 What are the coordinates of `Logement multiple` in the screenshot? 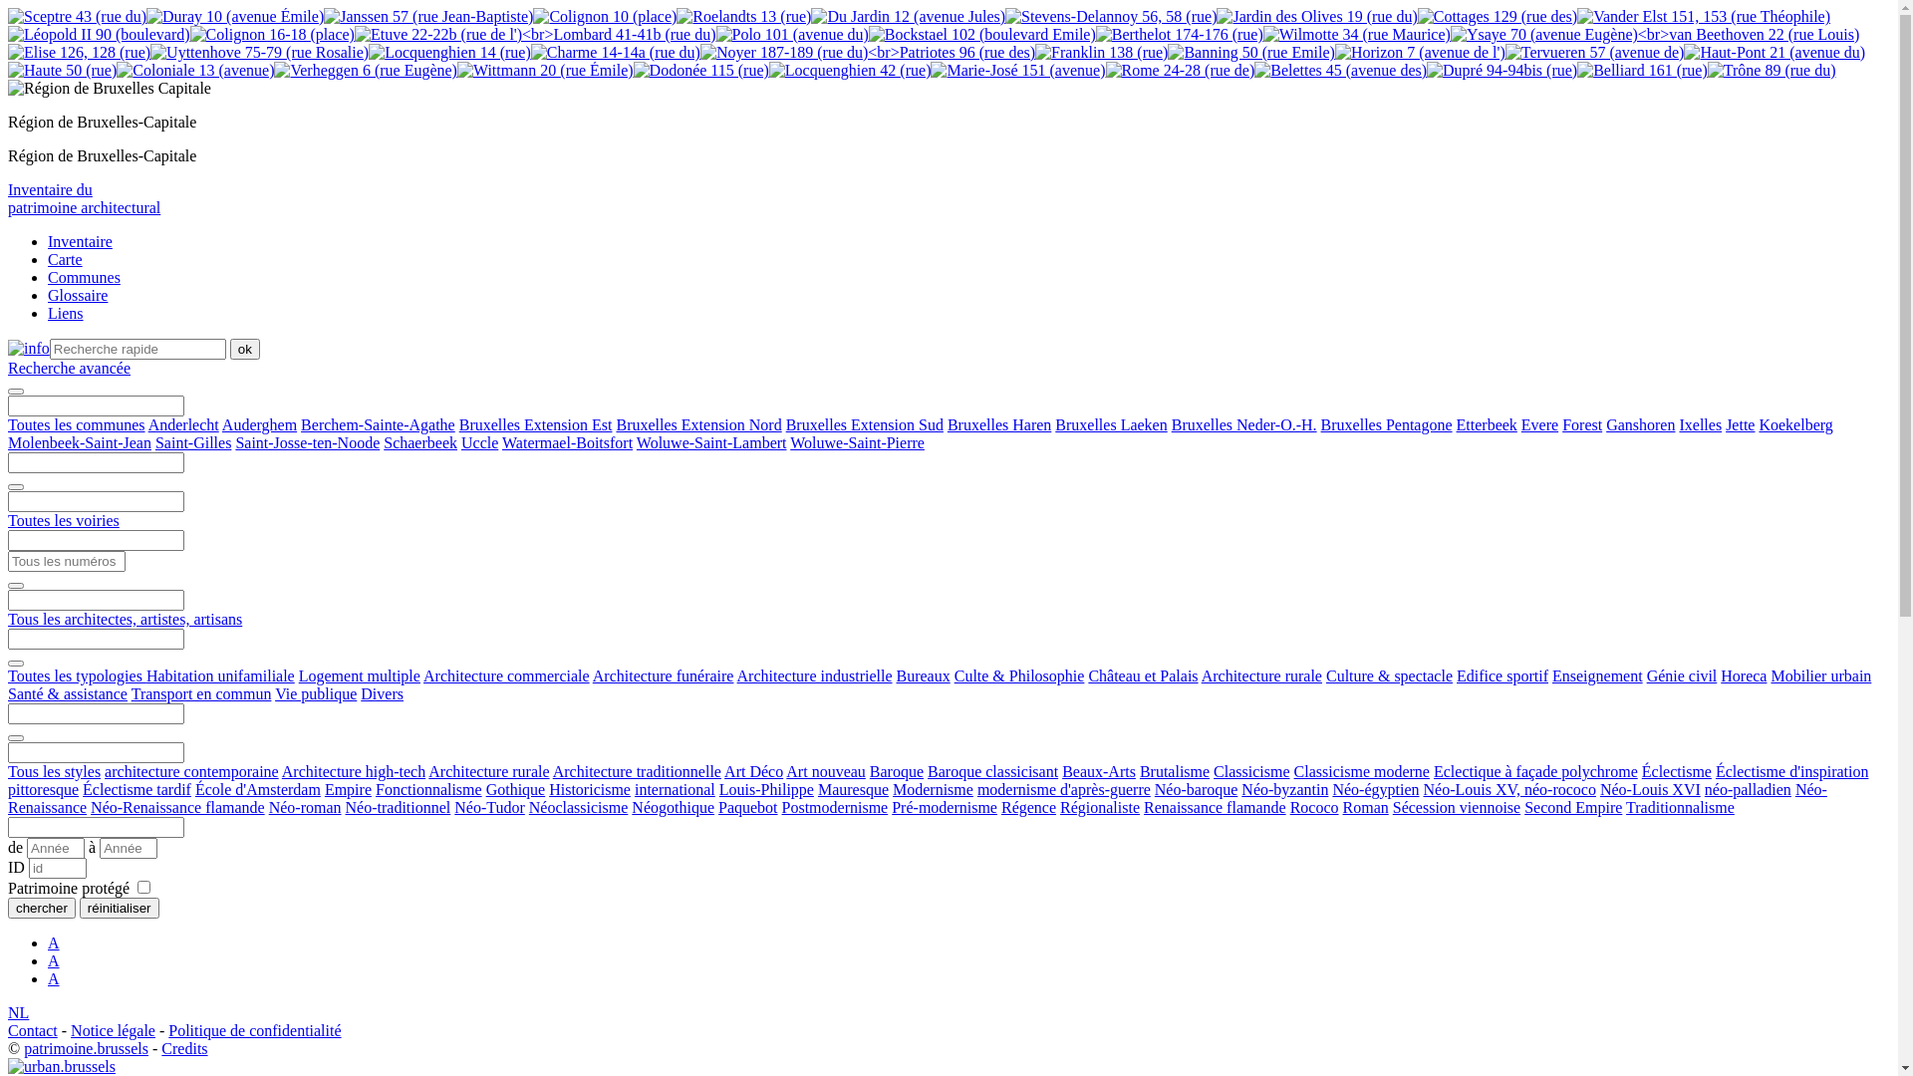 It's located at (360, 675).